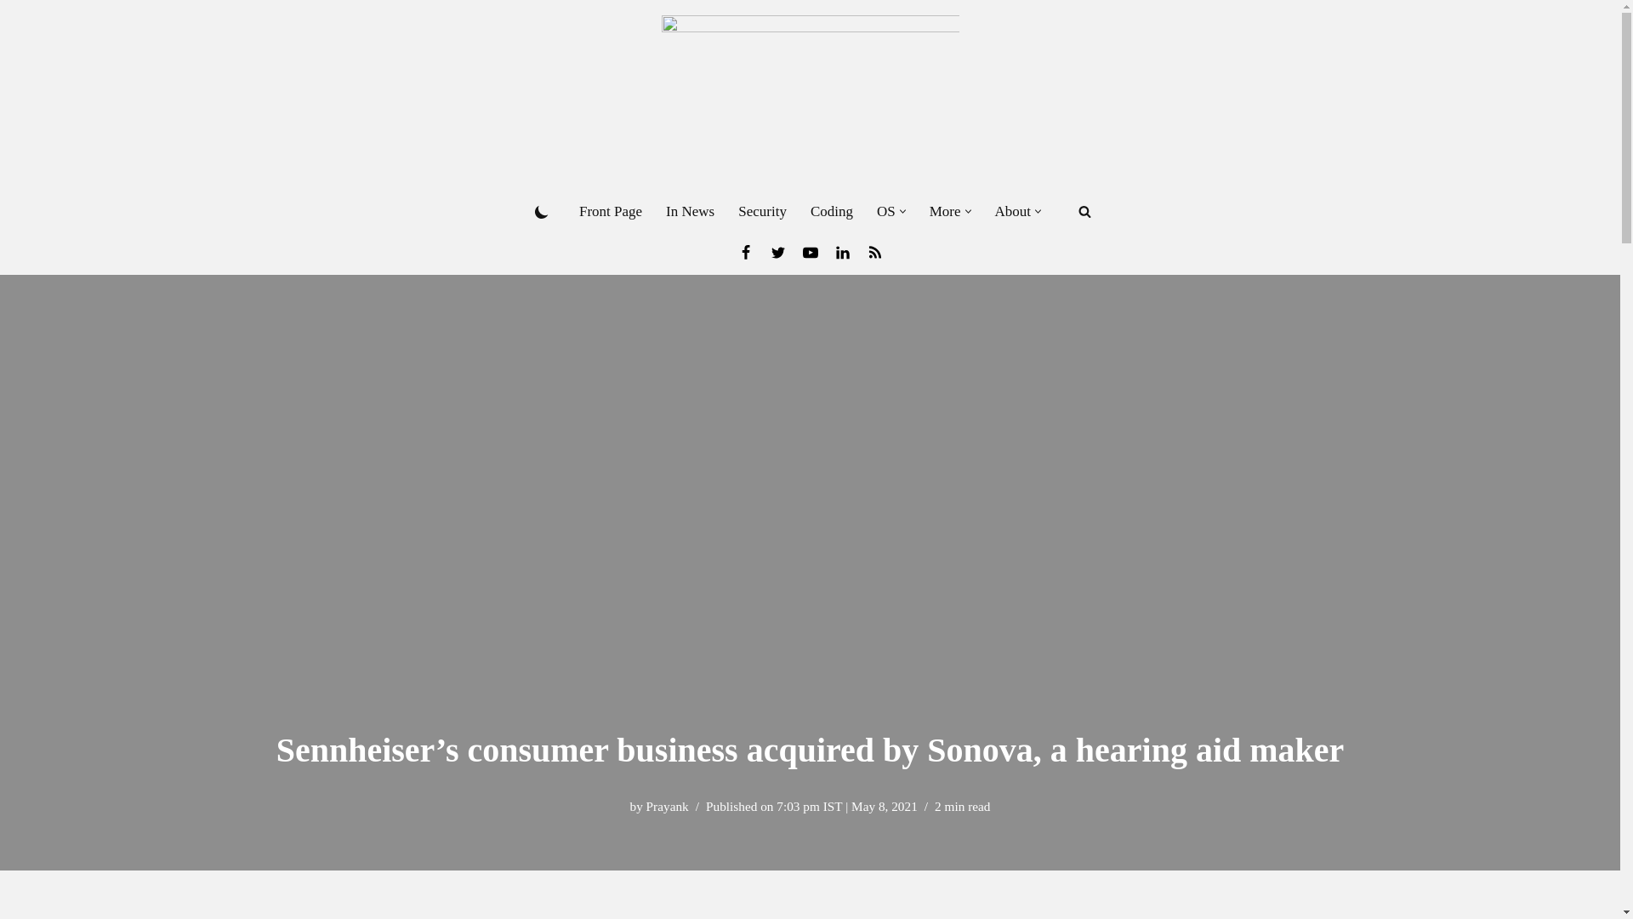  Describe the element at coordinates (945, 211) in the screenshot. I see `More` at that location.